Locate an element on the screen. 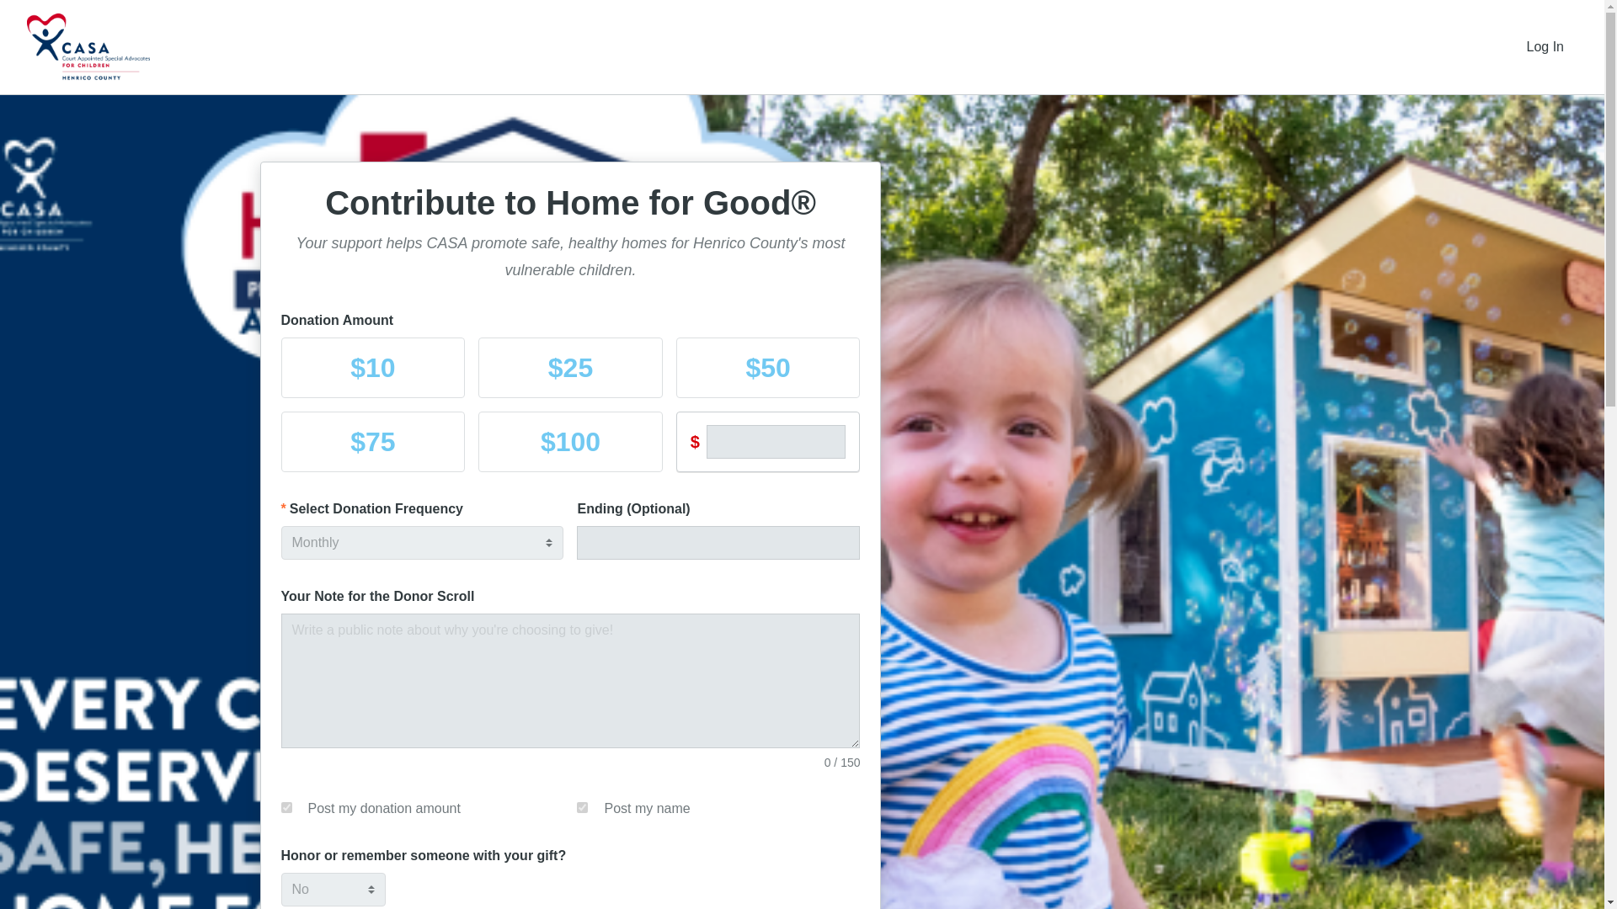  1 is located at coordinates (286, 806).